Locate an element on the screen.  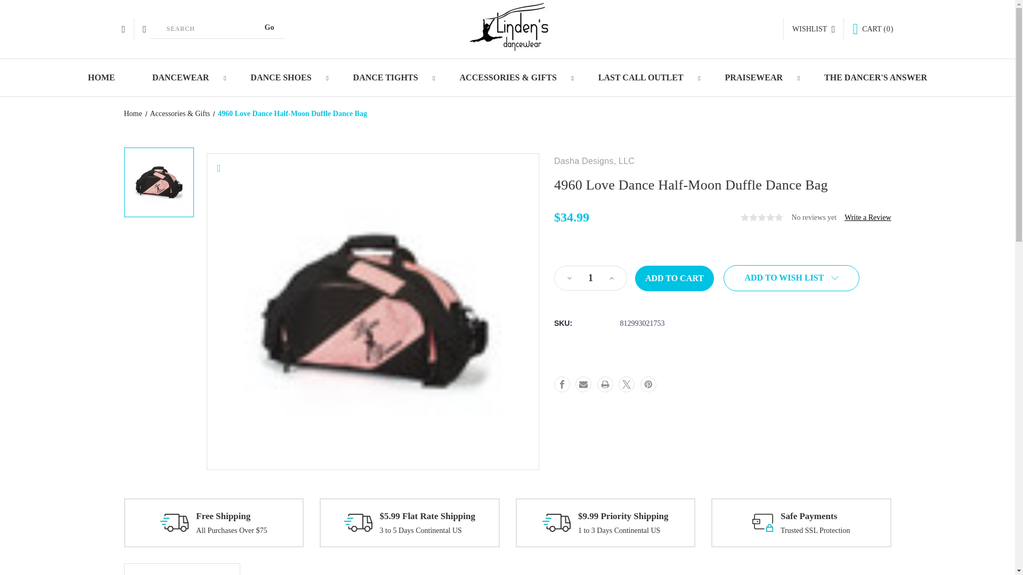
DANCEWEAR is located at coordinates (183, 78).